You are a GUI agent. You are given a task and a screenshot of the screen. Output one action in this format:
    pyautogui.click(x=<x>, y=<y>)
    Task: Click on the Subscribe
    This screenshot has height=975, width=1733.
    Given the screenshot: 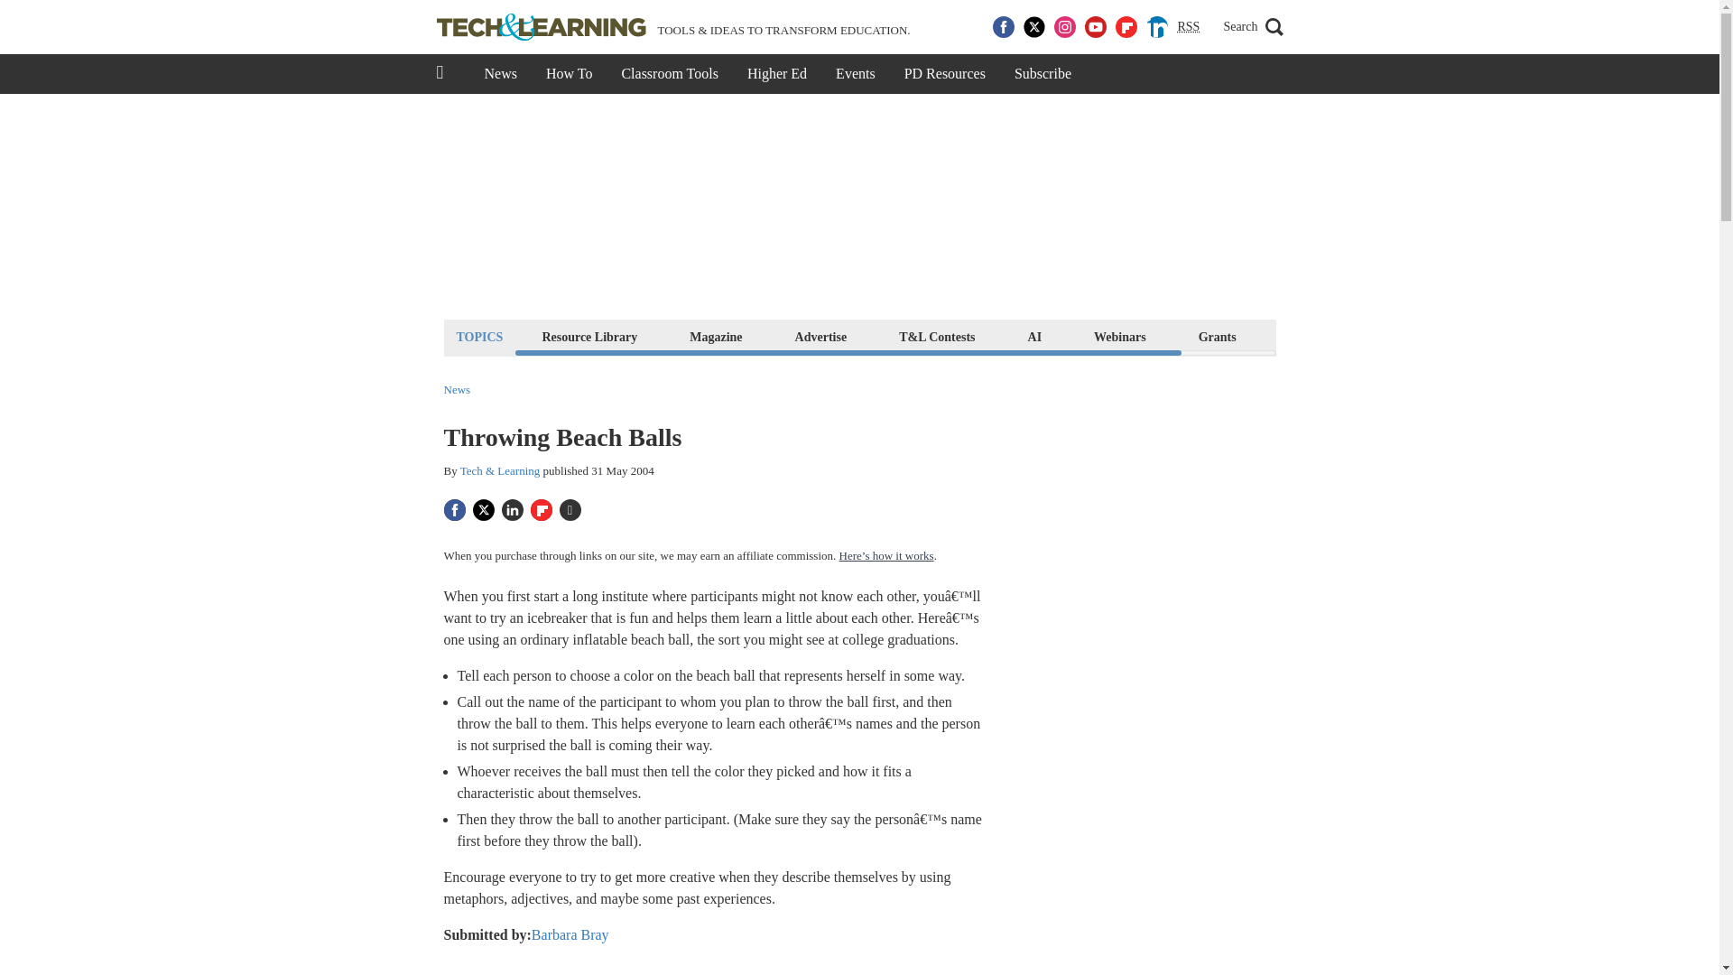 What is the action you would take?
    pyautogui.click(x=1043, y=74)
    